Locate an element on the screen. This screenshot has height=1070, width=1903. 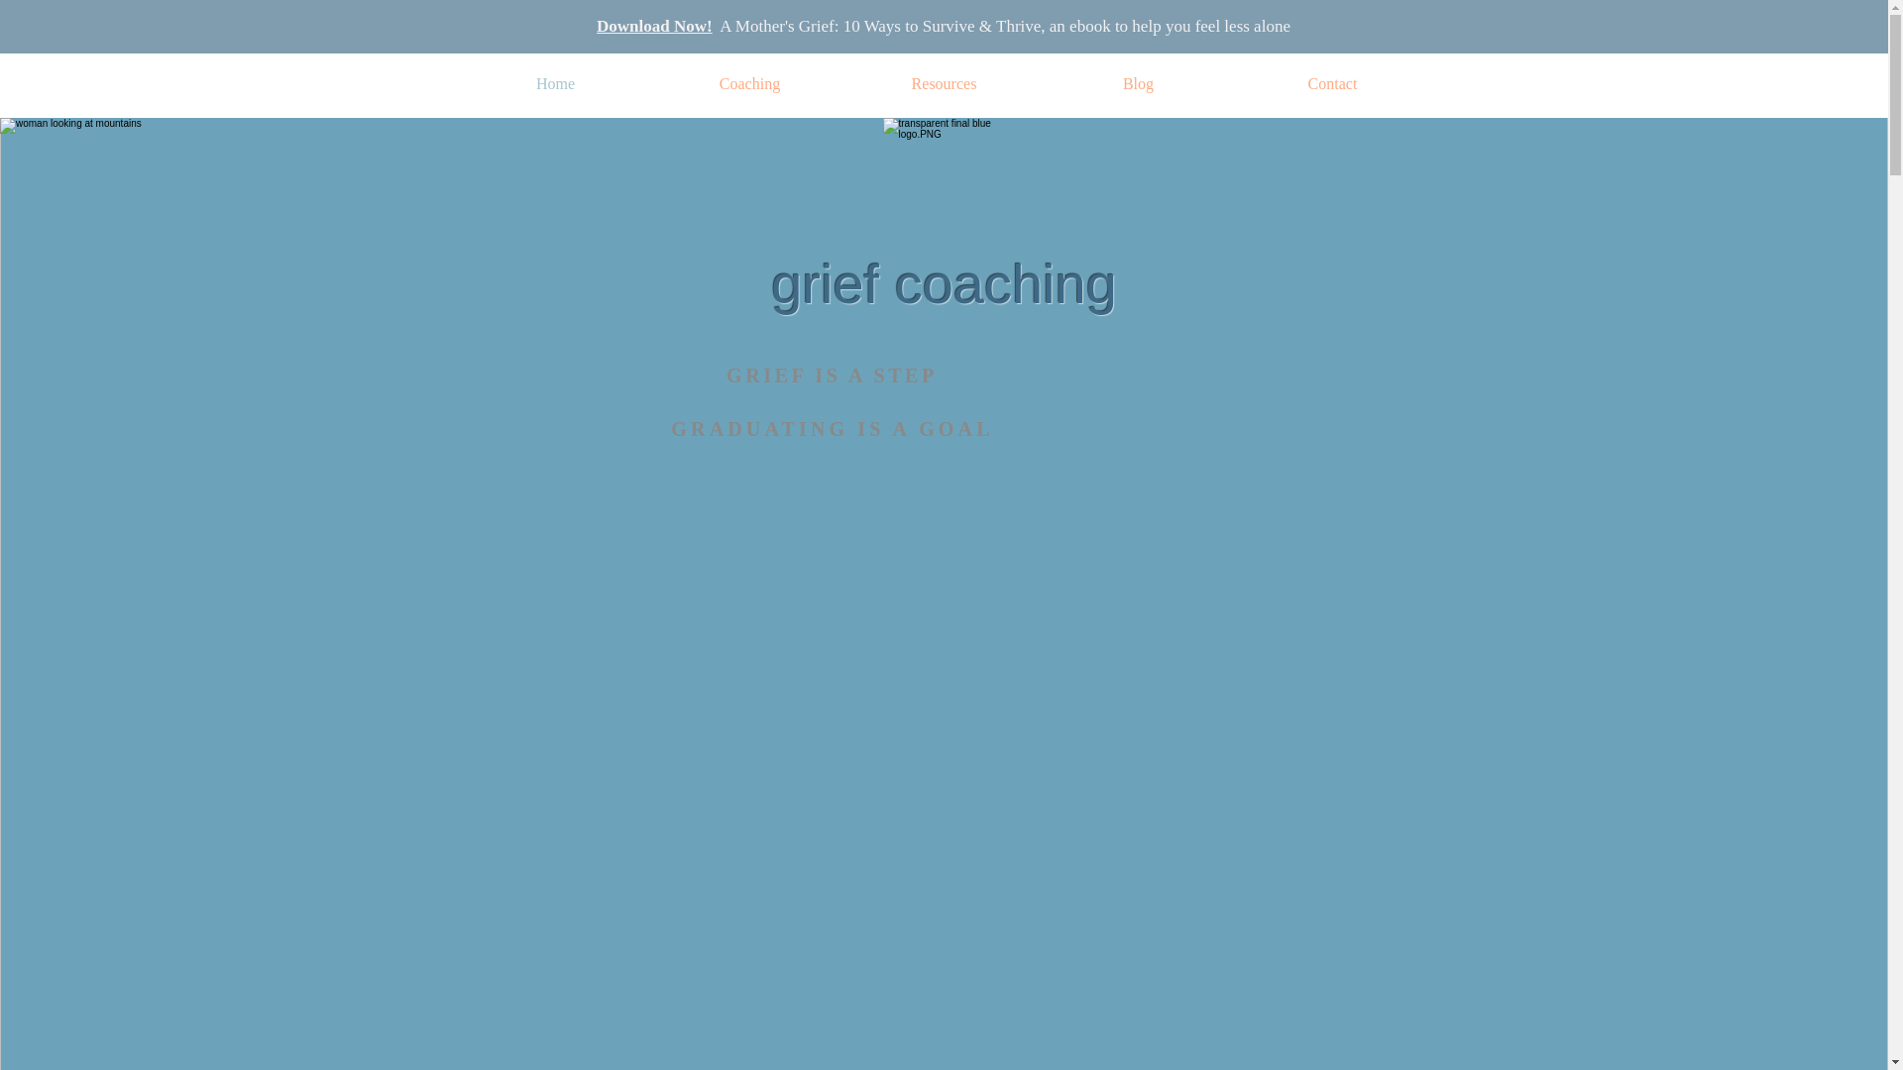
Home is located at coordinates (555, 84).